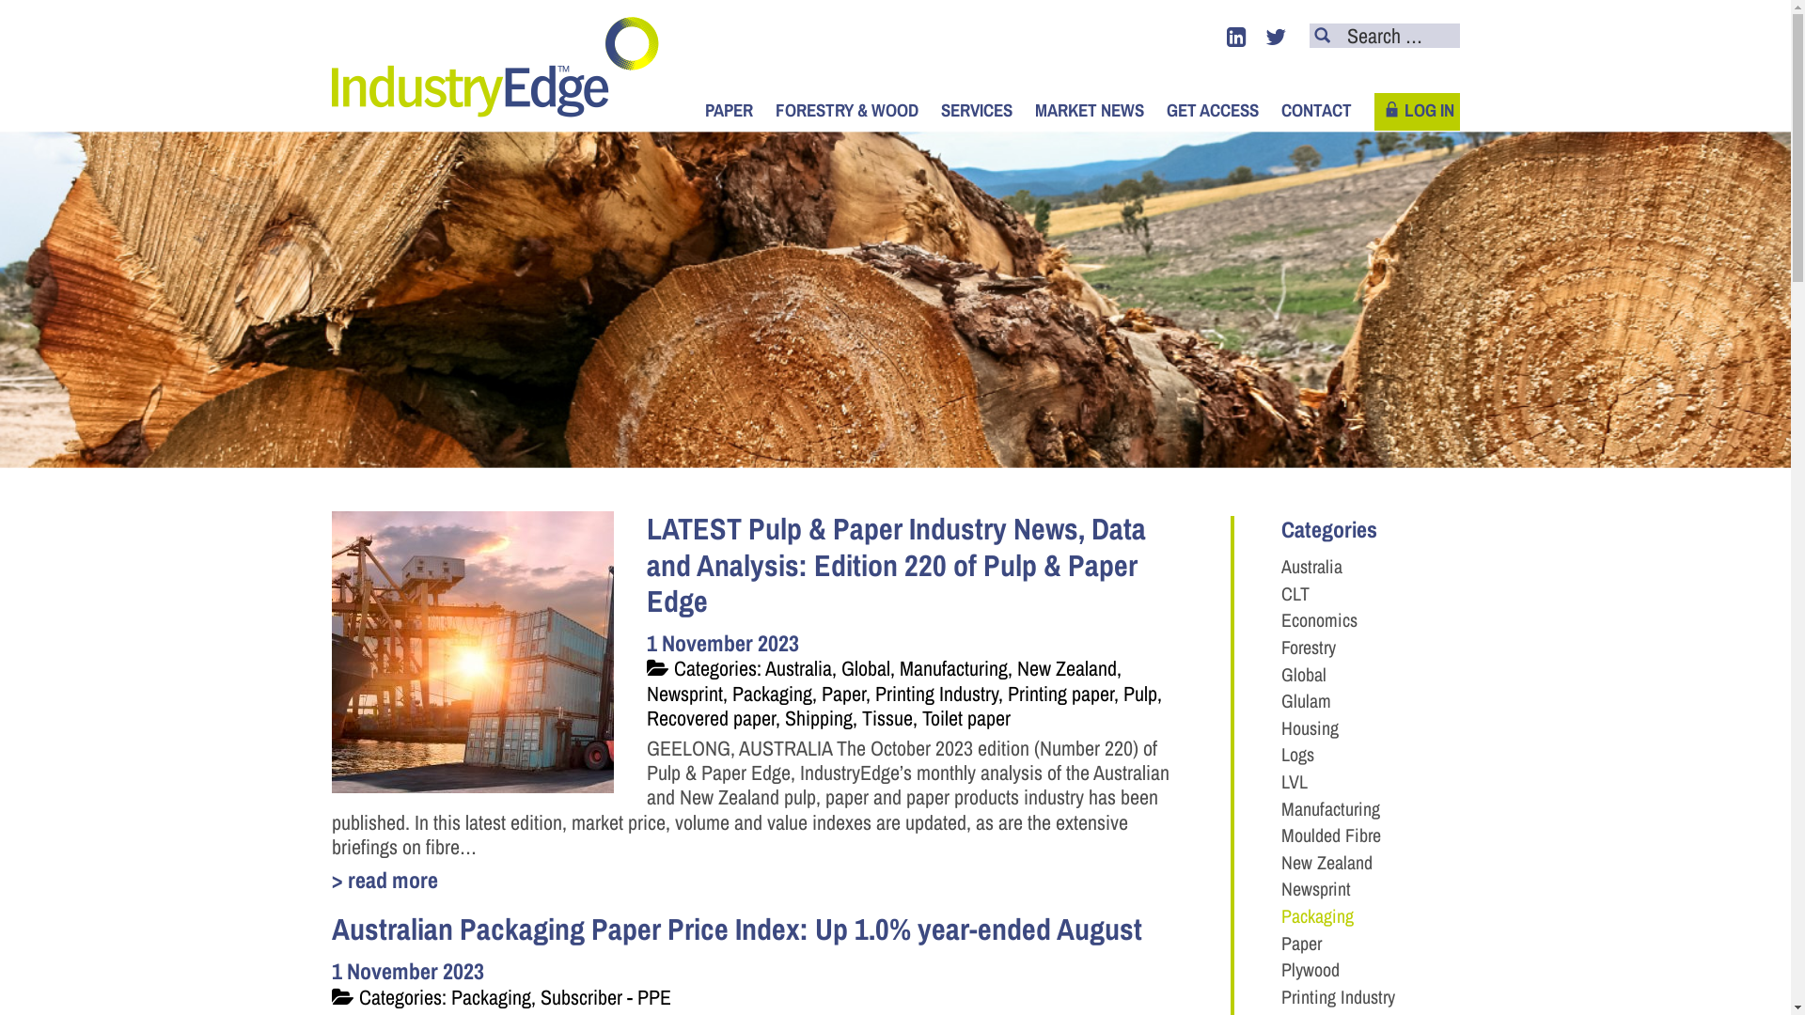 The height and width of the screenshot is (1015, 1805). What do you see at coordinates (1318, 620) in the screenshot?
I see `Economics` at bounding box center [1318, 620].